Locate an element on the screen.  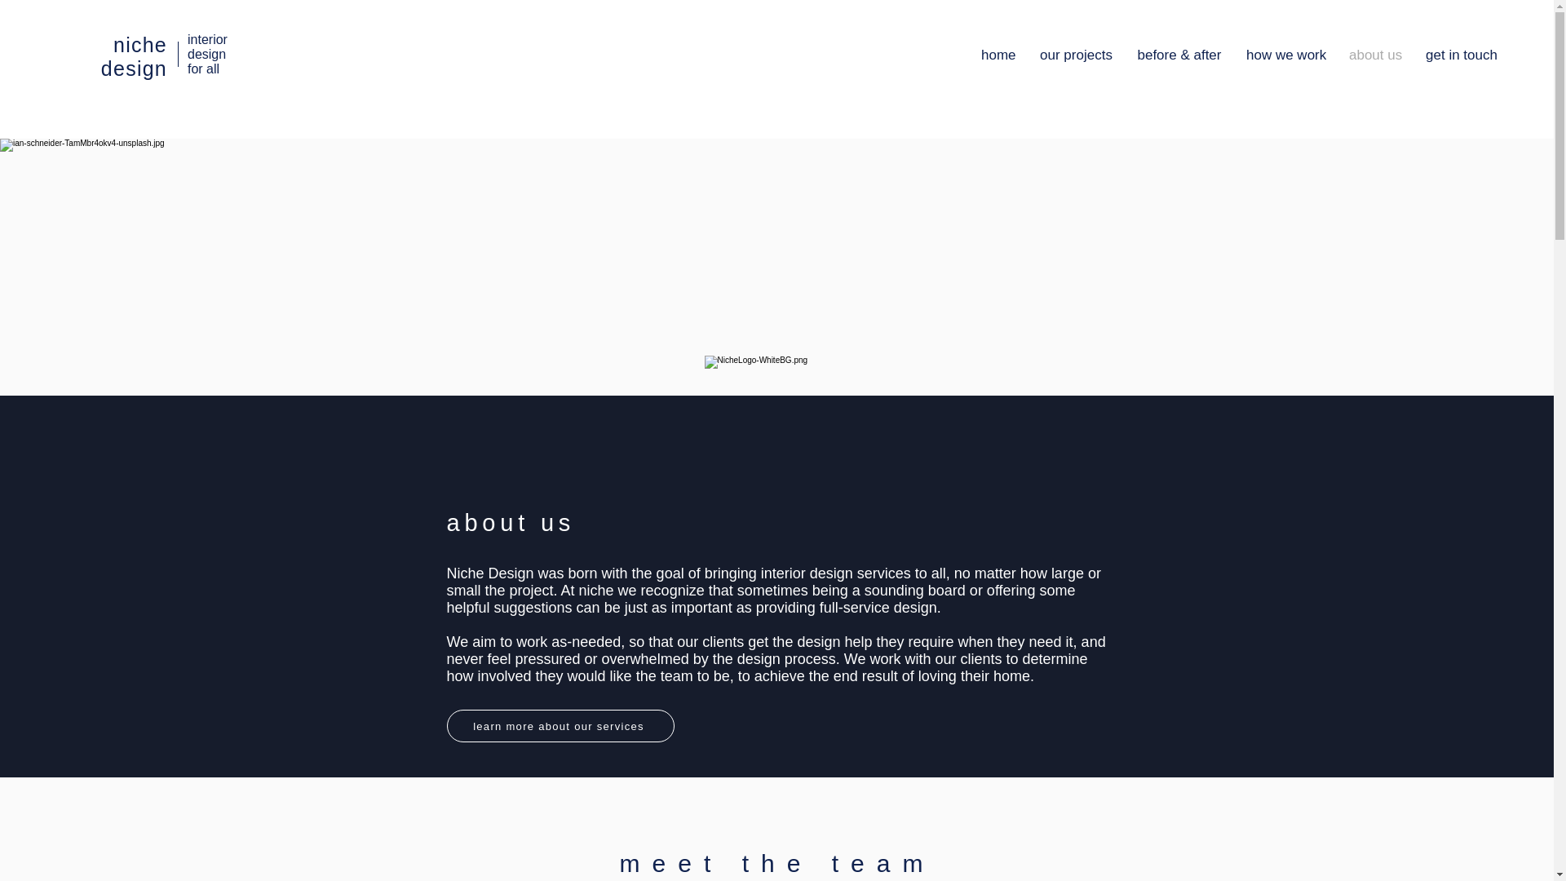
how we work is located at coordinates (1285, 55).